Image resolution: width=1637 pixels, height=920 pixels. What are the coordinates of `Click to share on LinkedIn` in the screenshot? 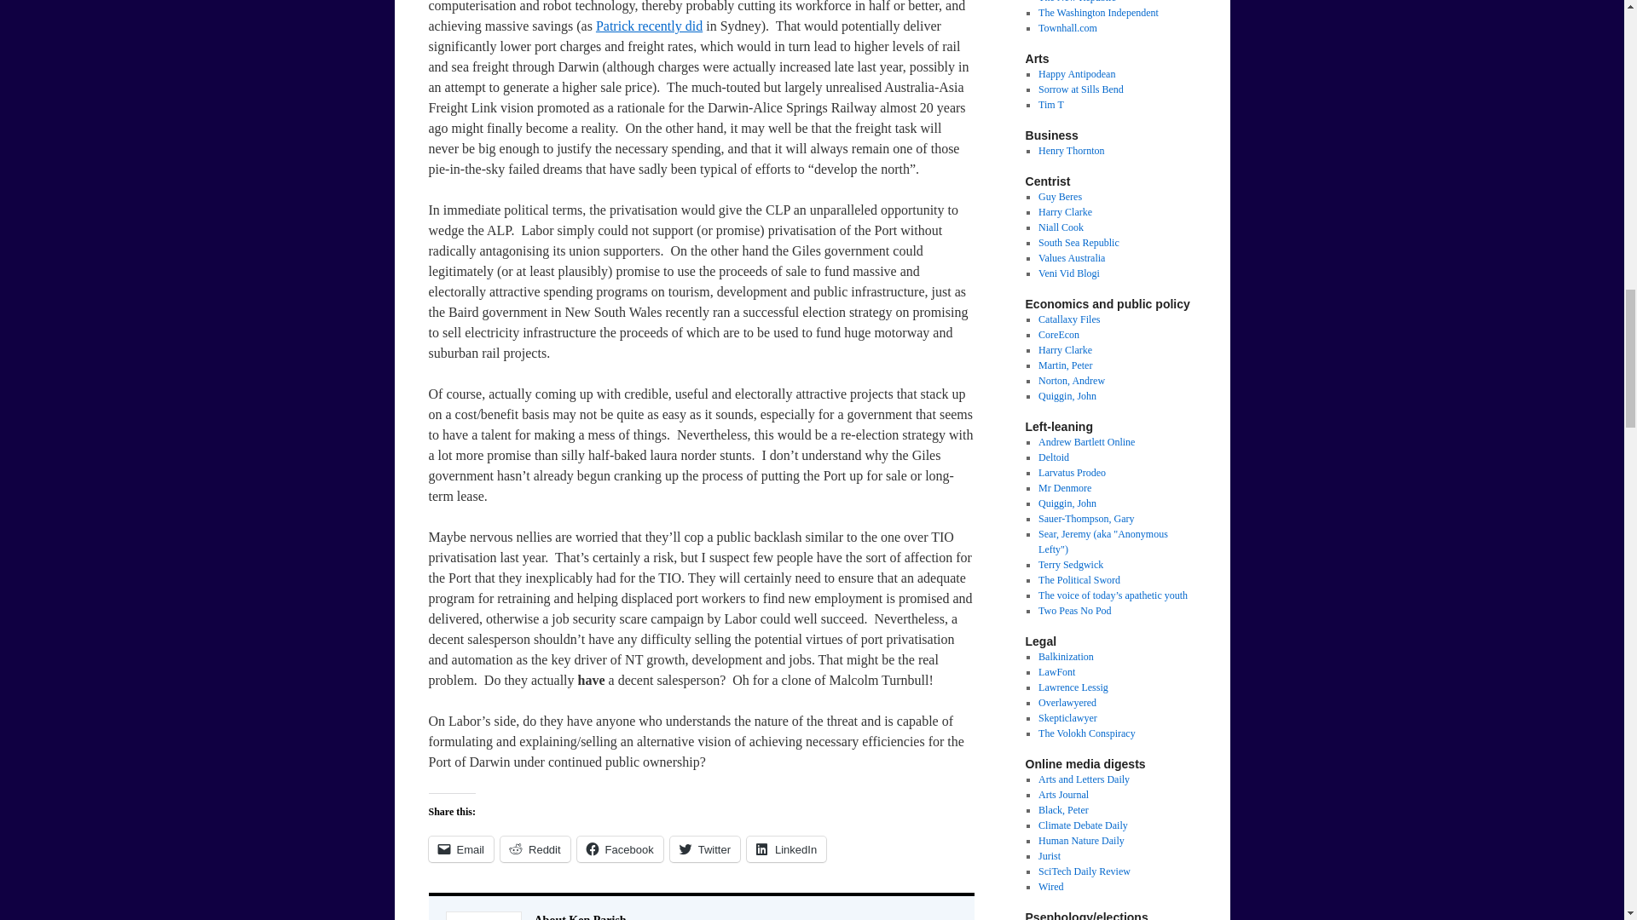 It's located at (786, 848).